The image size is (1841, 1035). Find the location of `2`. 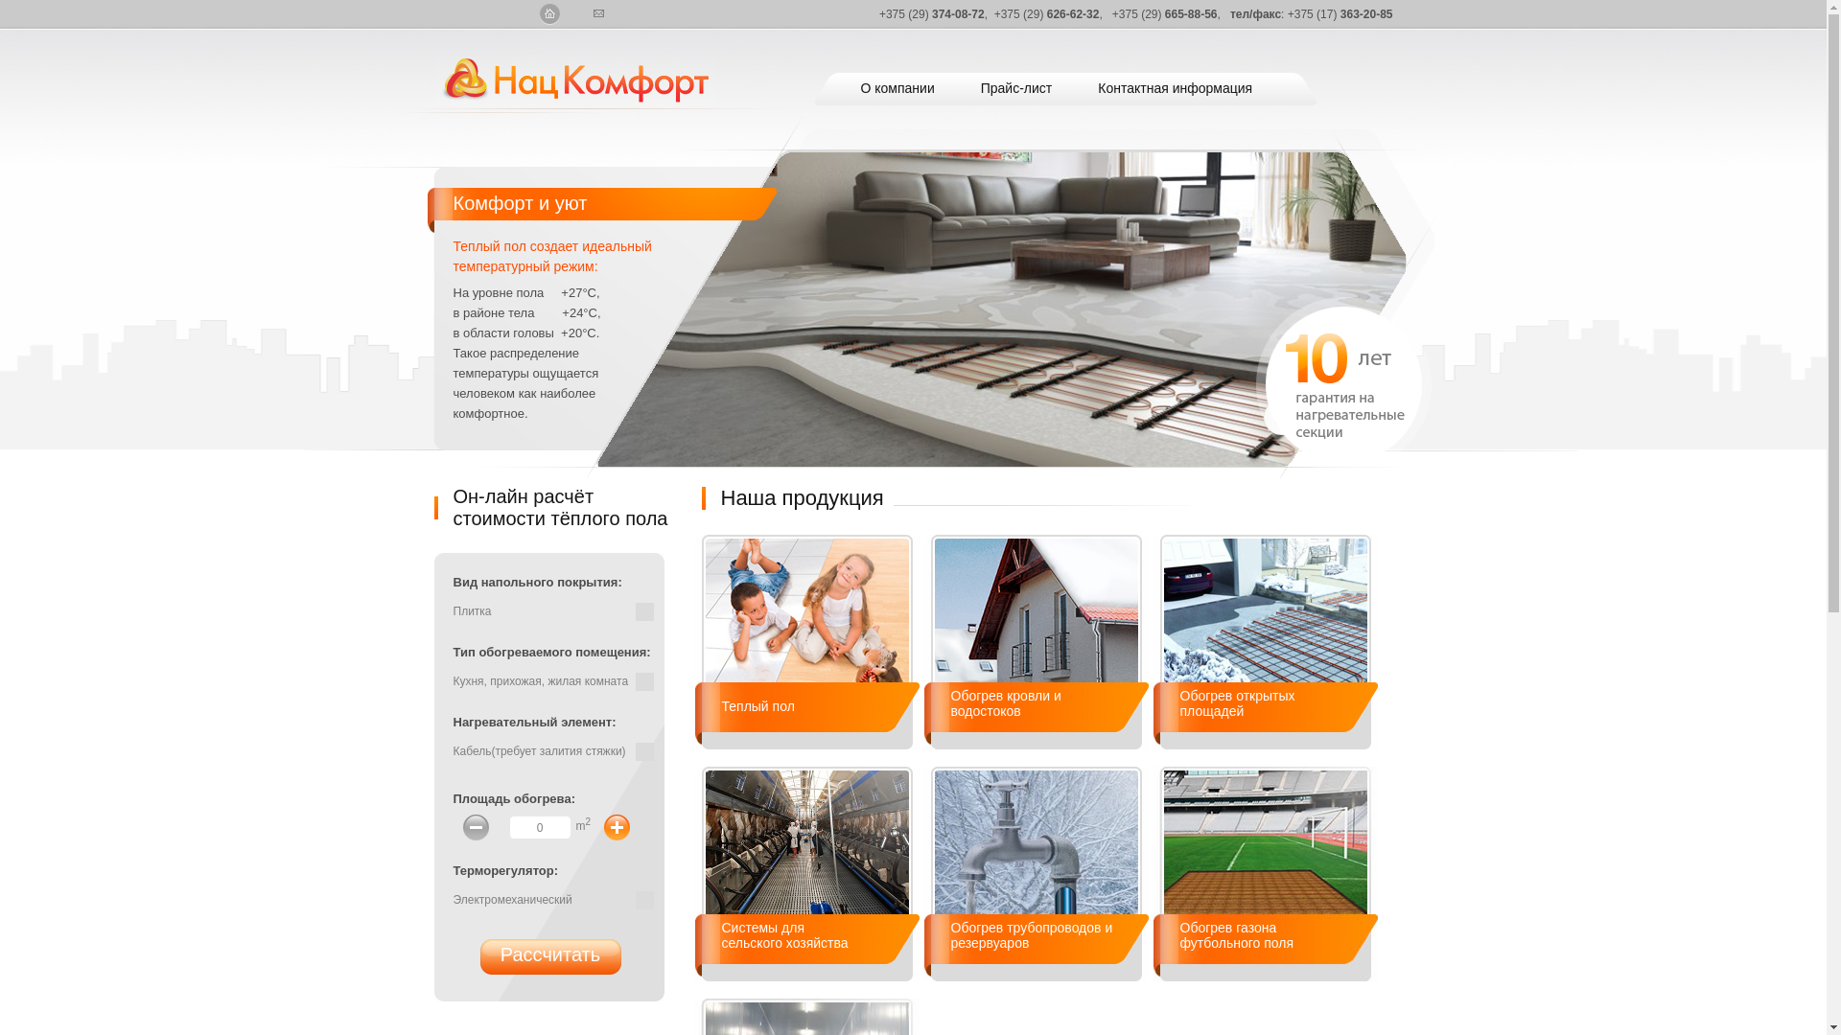

2 is located at coordinates (1310, 418).